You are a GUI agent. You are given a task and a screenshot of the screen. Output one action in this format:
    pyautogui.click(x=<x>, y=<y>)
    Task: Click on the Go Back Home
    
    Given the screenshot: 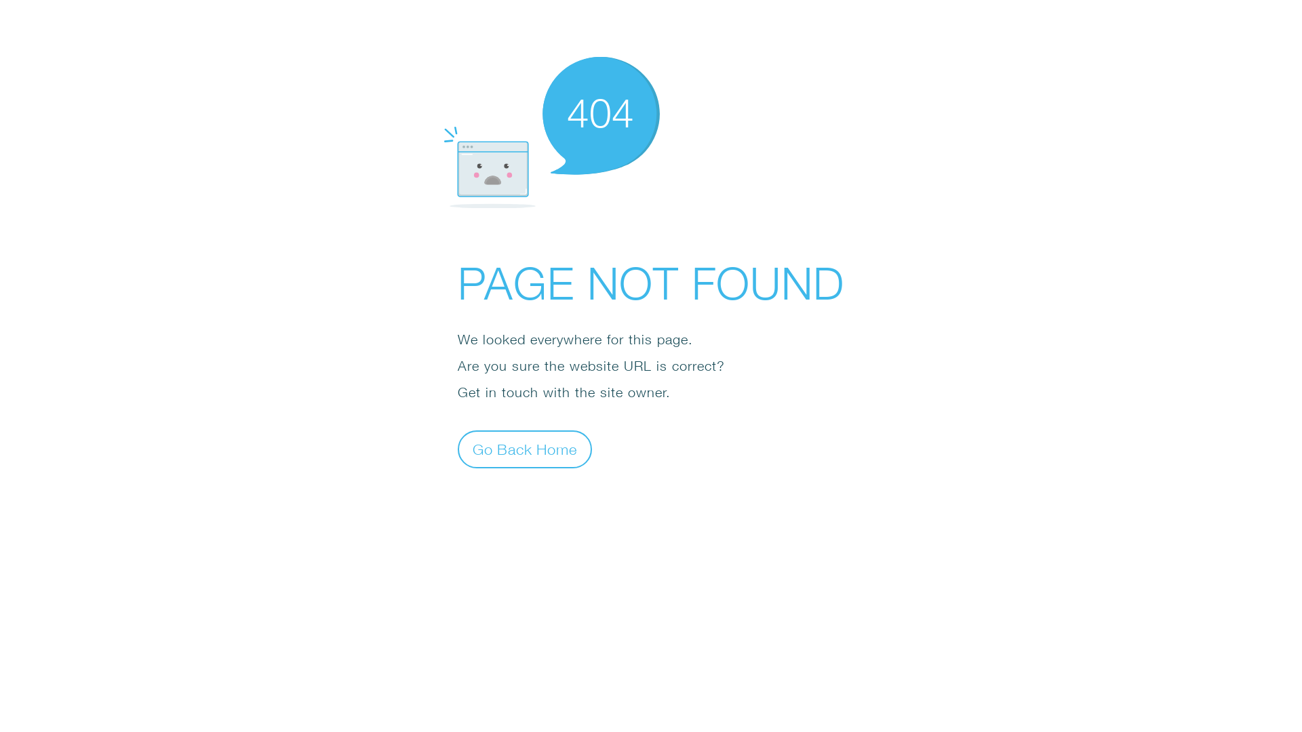 What is the action you would take?
    pyautogui.click(x=525, y=449)
    